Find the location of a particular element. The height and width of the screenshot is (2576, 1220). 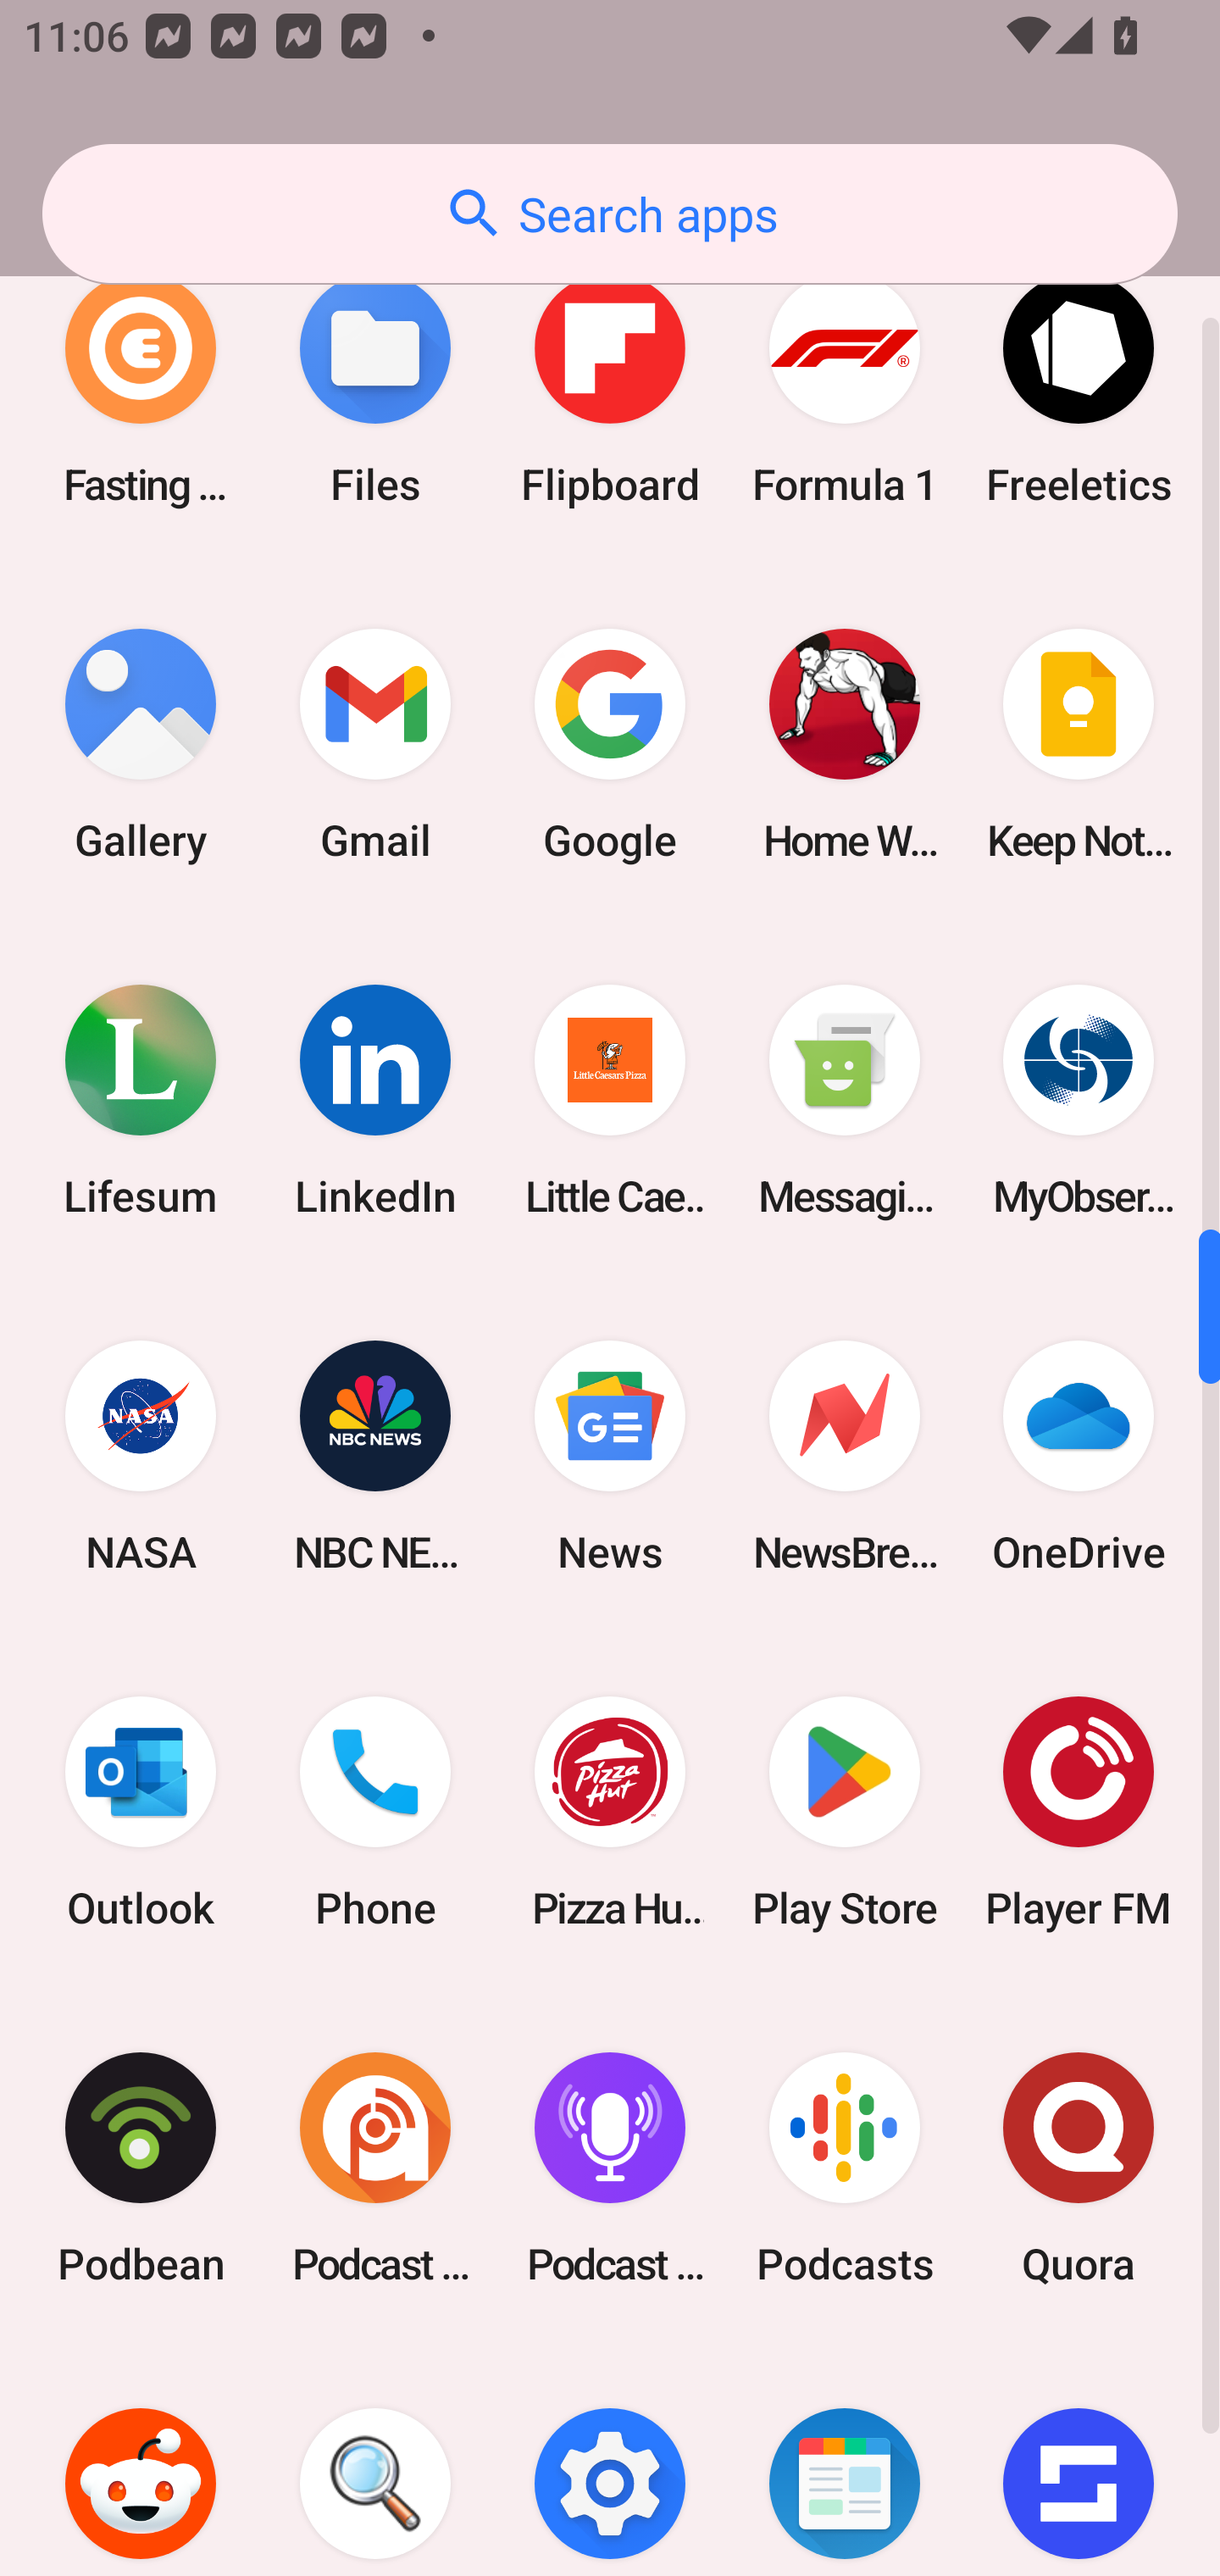

Settings is located at coordinates (610, 2461).